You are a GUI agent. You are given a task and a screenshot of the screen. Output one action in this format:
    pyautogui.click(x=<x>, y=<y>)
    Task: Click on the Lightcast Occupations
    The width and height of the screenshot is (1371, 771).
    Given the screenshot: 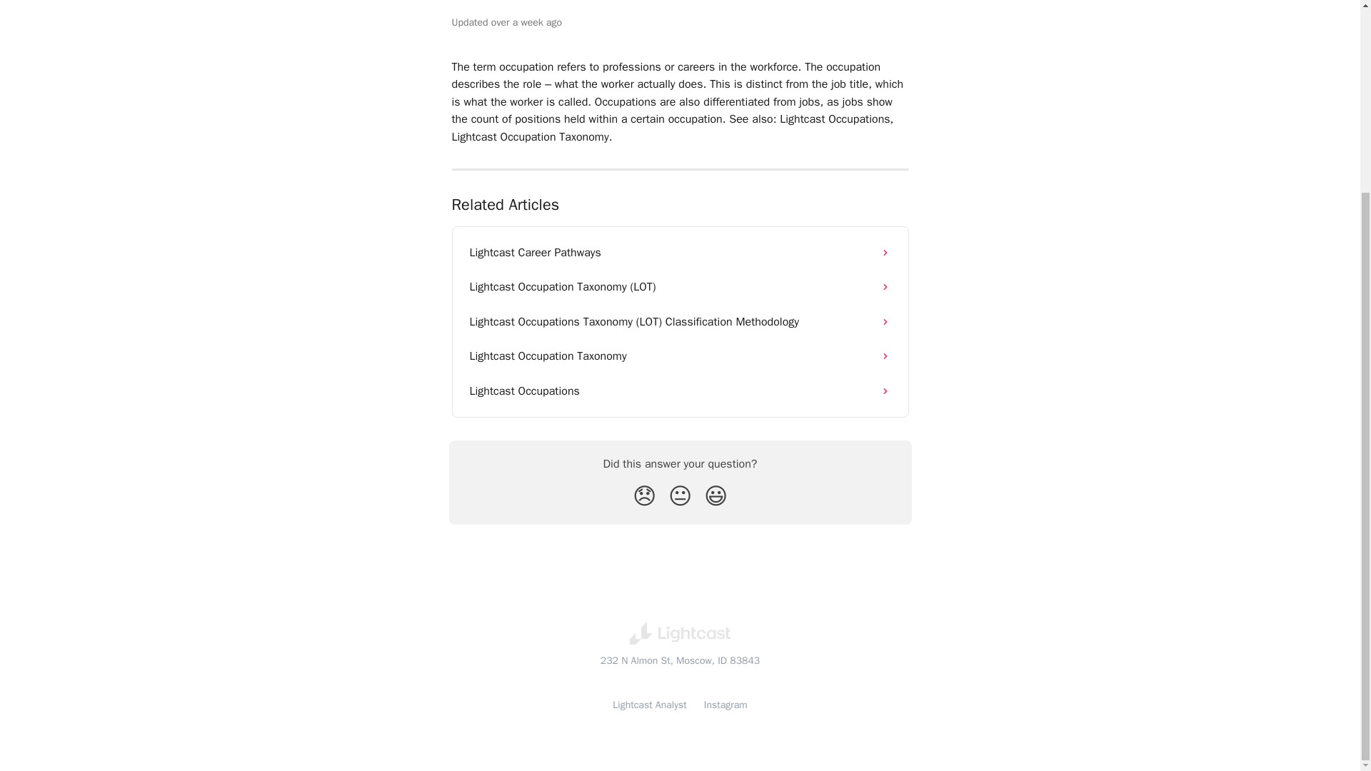 What is the action you would take?
    pyautogui.click(x=680, y=391)
    